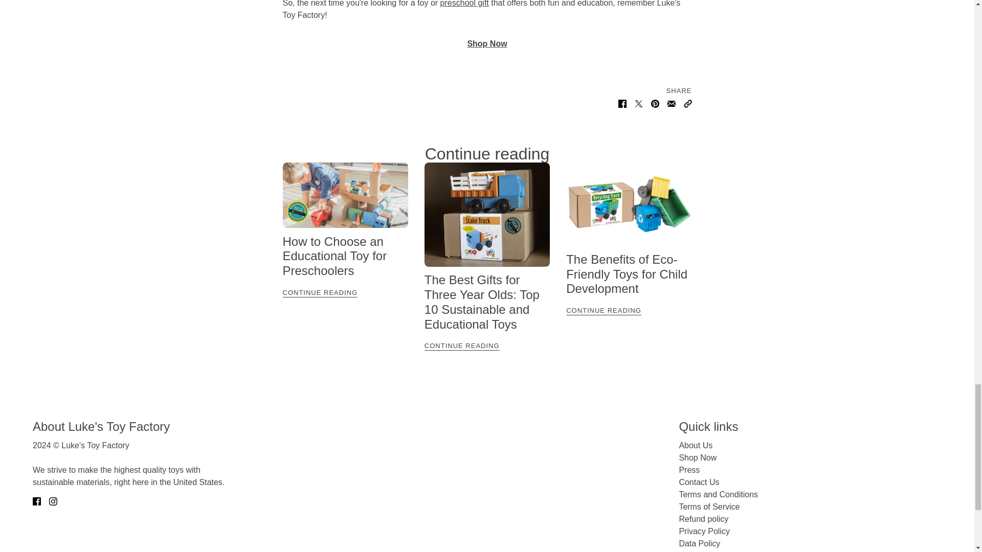 This screenshot has height=552, width=982. I want to click on How to Choose an Educational Toy for Preschoolers, so click(334, 257).